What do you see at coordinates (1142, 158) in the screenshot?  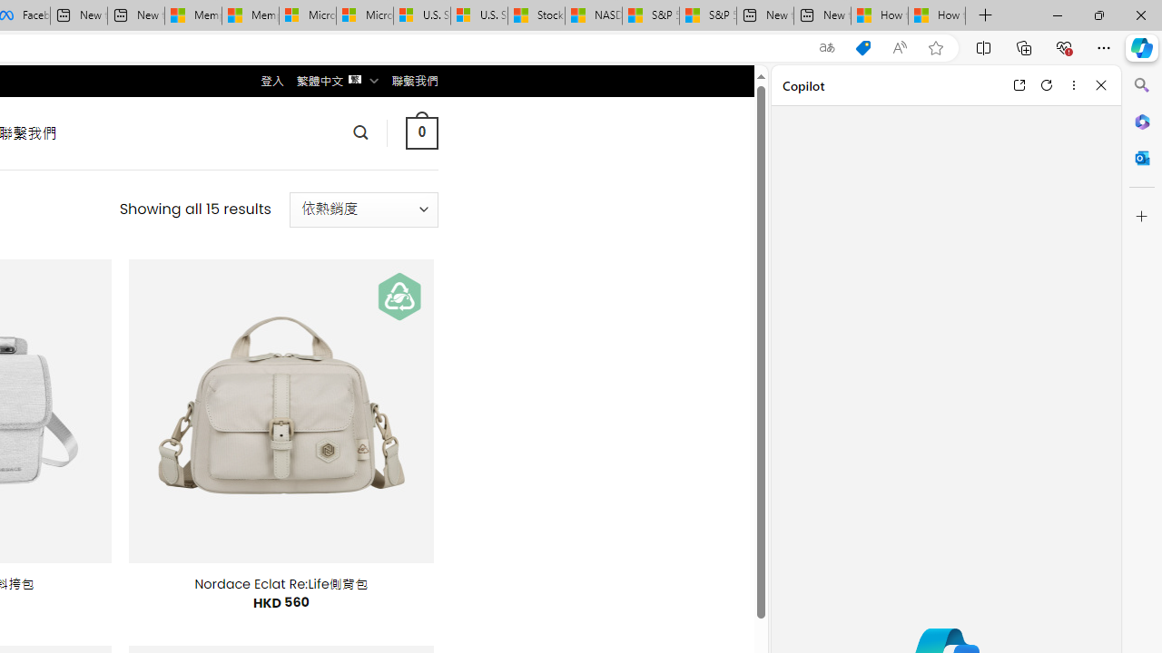 I see `Outlook` at bounding box center [1142, 158].